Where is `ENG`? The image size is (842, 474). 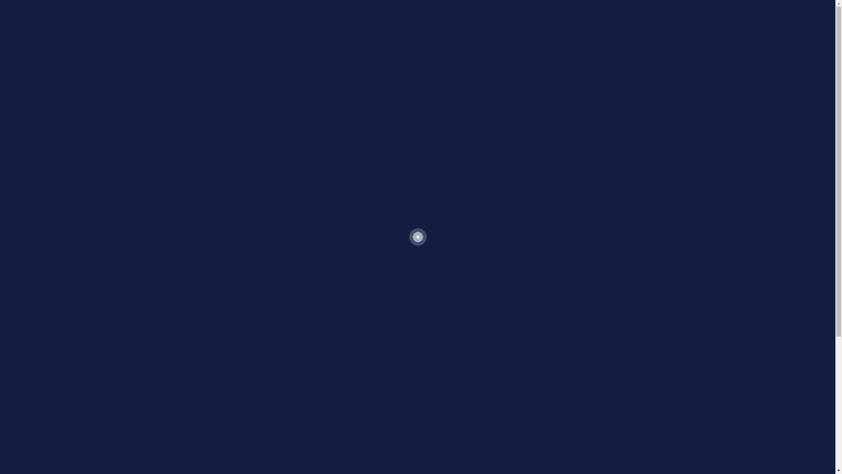 ENG is located at coordinates (634, 5).